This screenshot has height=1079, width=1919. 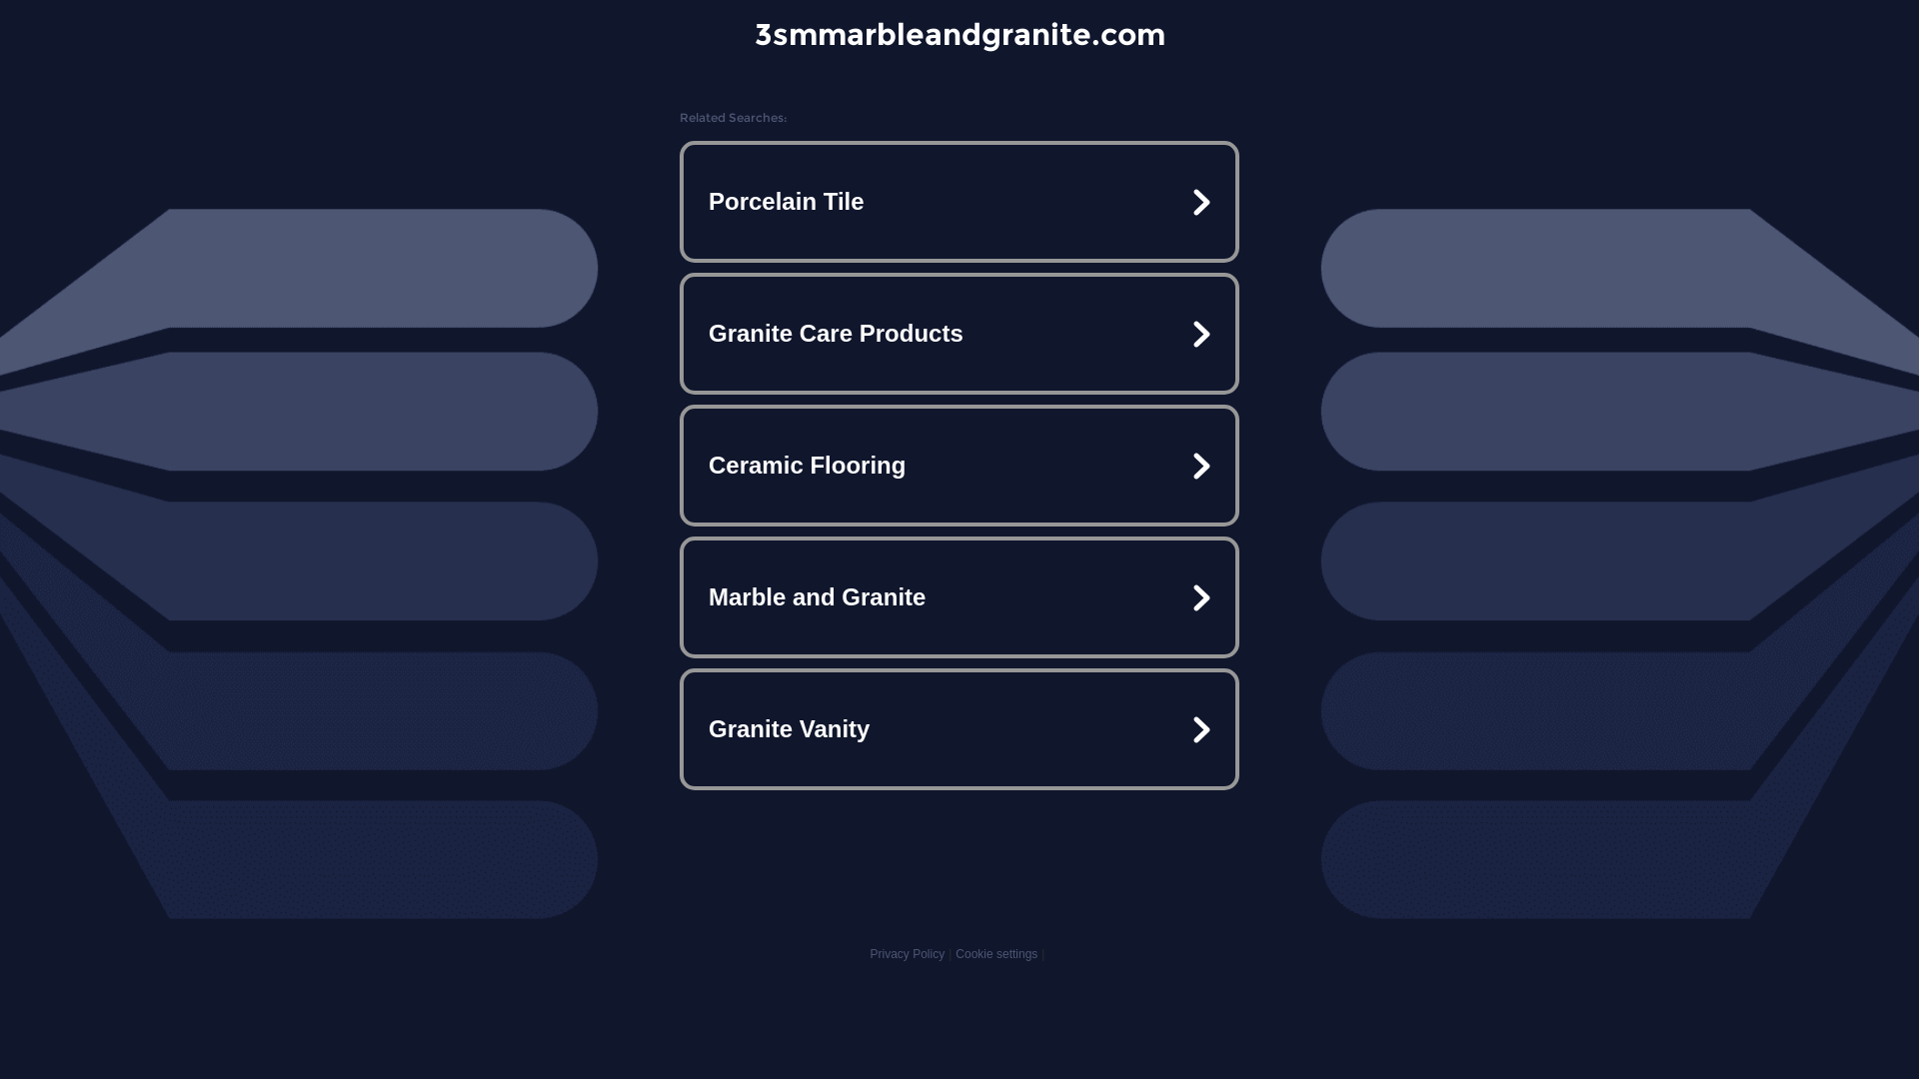 I want to click on Marble and Granite, so click(x=959, y=597).